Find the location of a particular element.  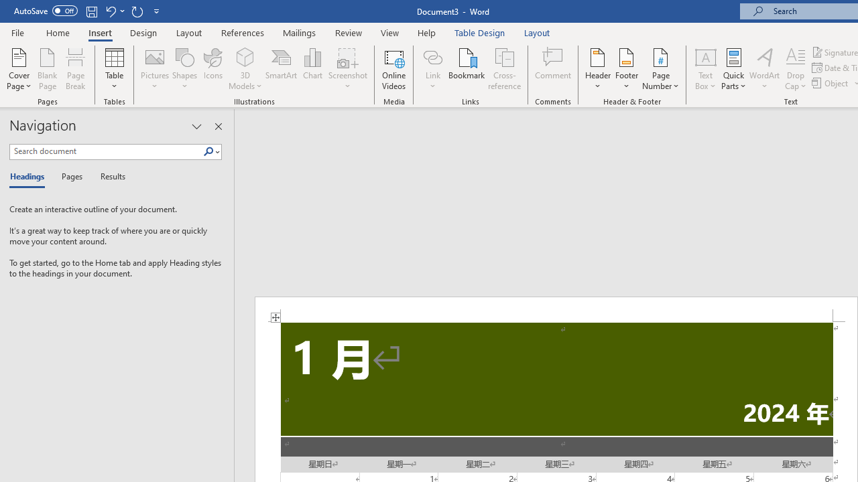

Chart... is located at coordinates (312, 68).